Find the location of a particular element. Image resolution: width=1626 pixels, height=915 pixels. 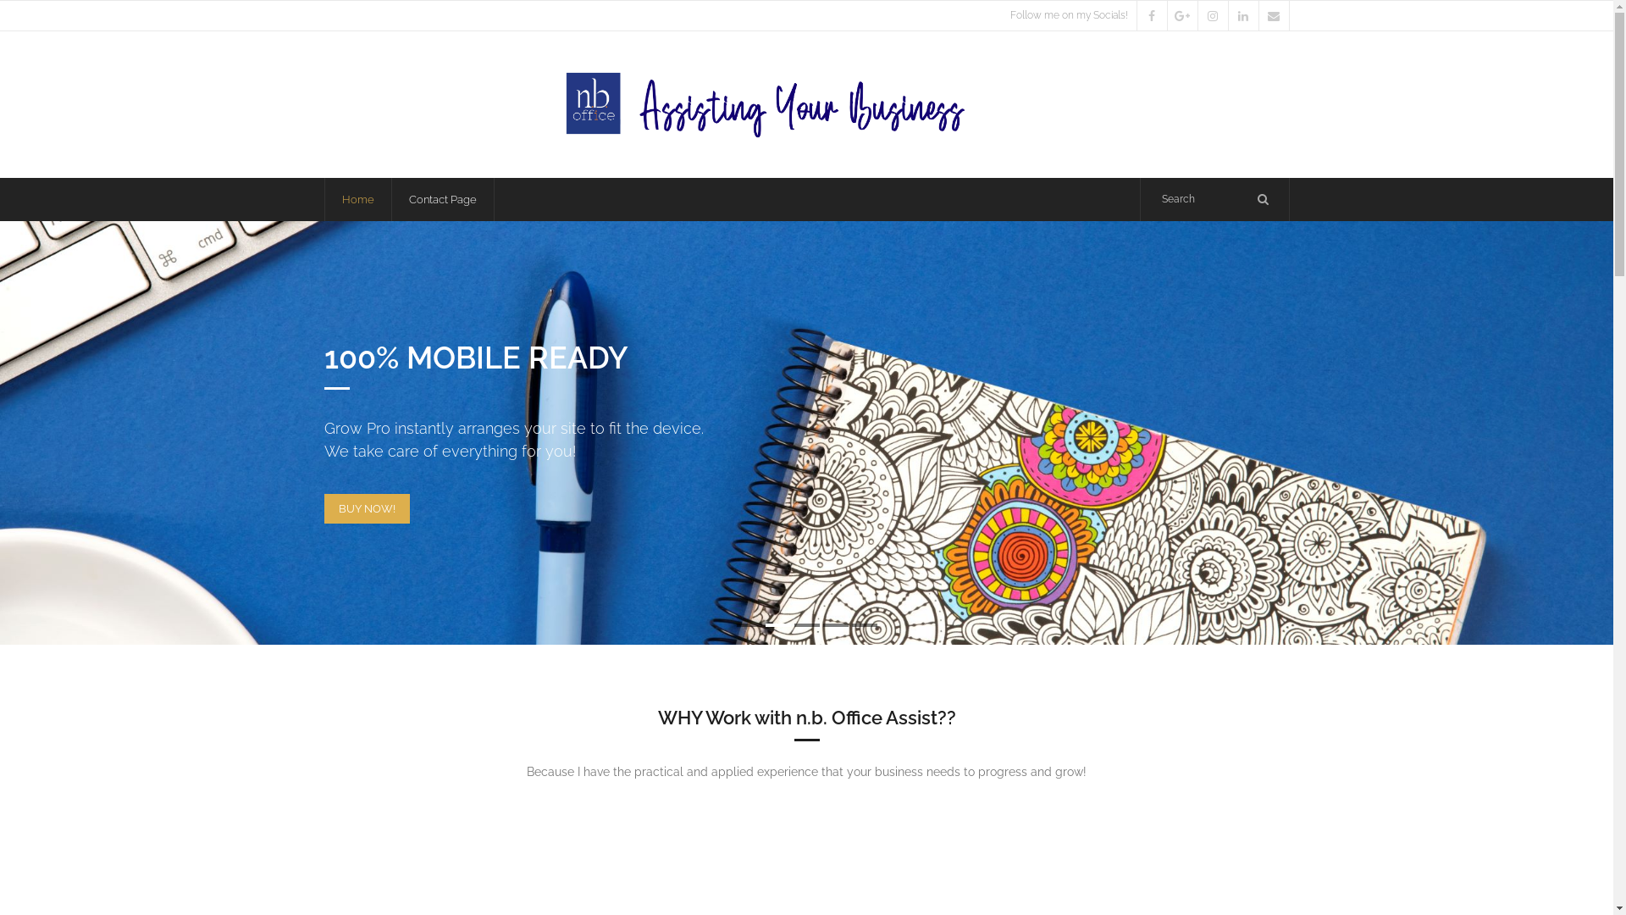

1 is located at coordinates (749, 625).